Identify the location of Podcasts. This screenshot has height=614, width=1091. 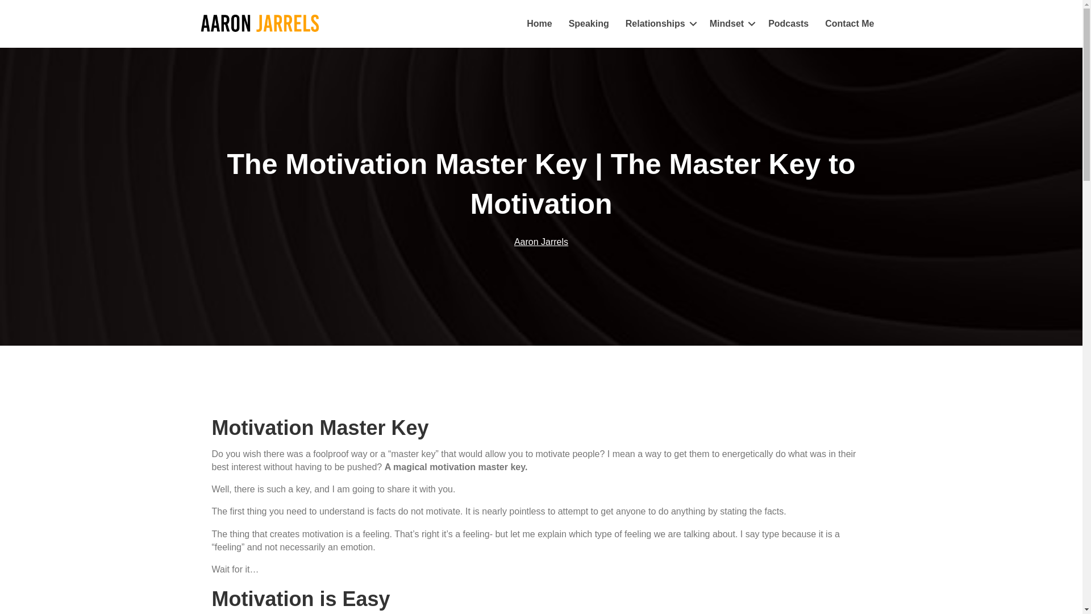
(788, 24).